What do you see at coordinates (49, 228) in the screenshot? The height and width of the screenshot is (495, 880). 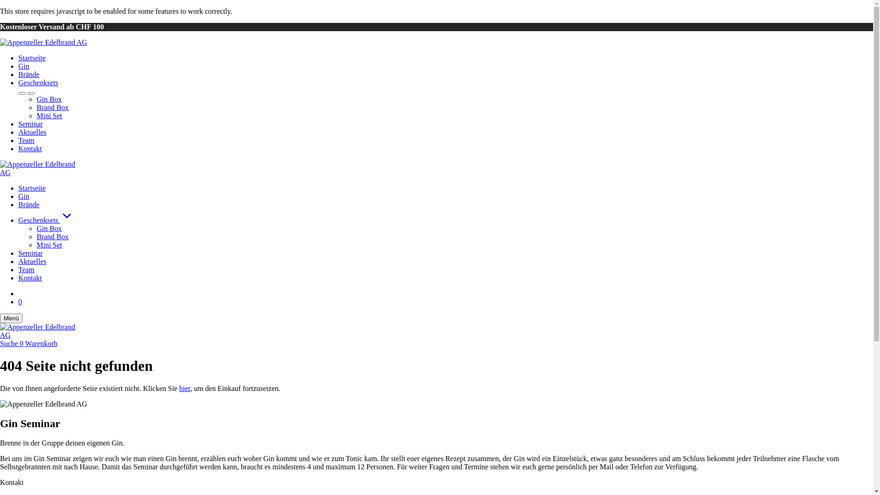 I see `Gin Box` at bounding box center [49, 228].